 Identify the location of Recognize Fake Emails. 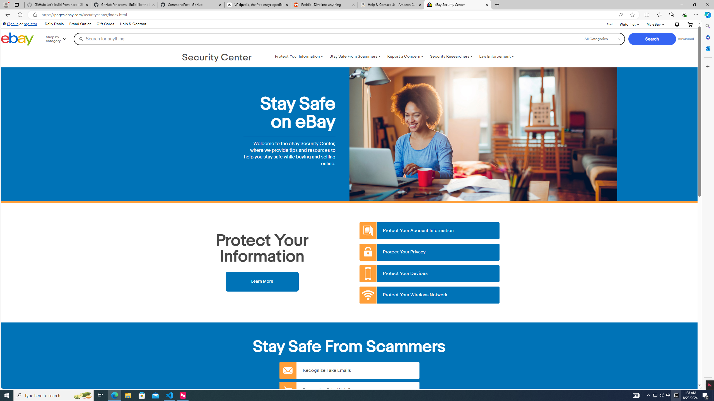
(349, 370).